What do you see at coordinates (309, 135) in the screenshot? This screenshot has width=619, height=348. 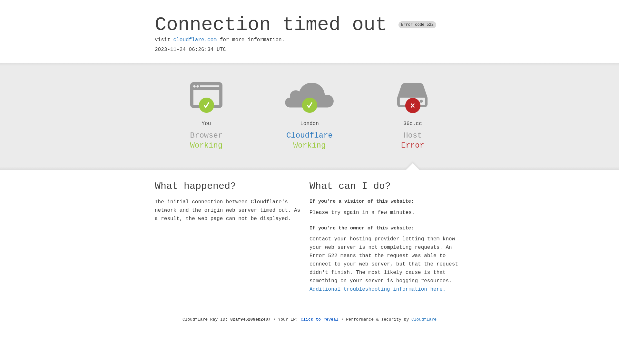 I see `Cloudflare` at bounding box center [309, 135].